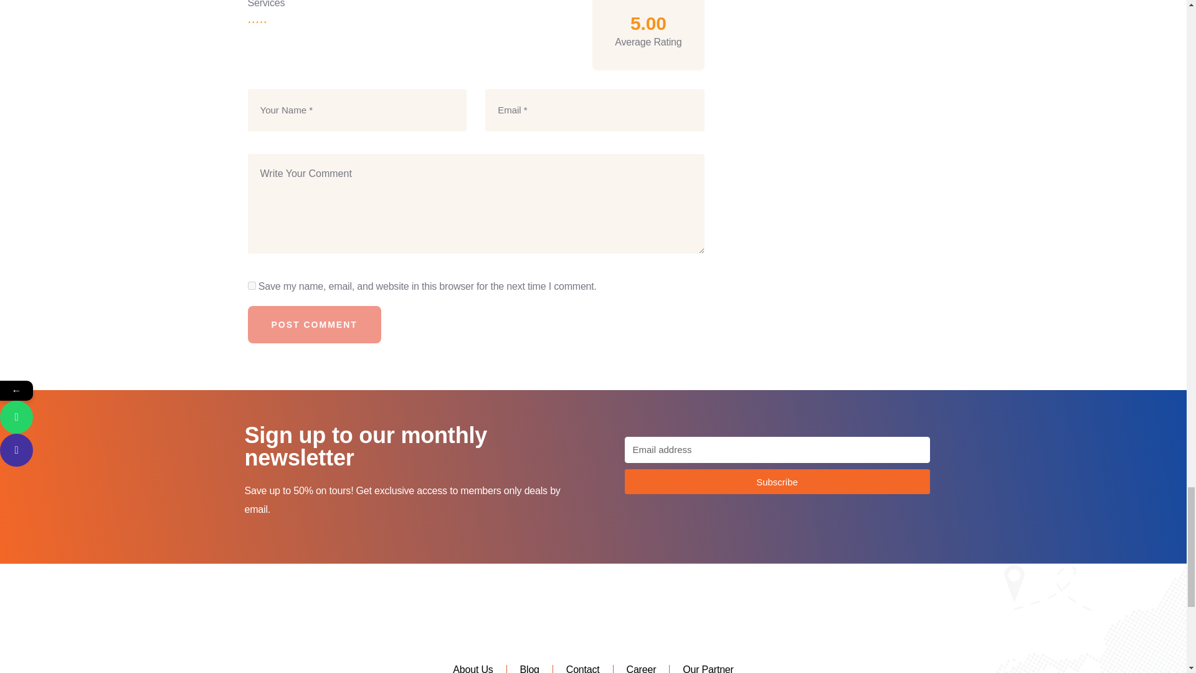  Describe the element at coordinates (252, 285) in the screenshot. I see `yes` at that location.